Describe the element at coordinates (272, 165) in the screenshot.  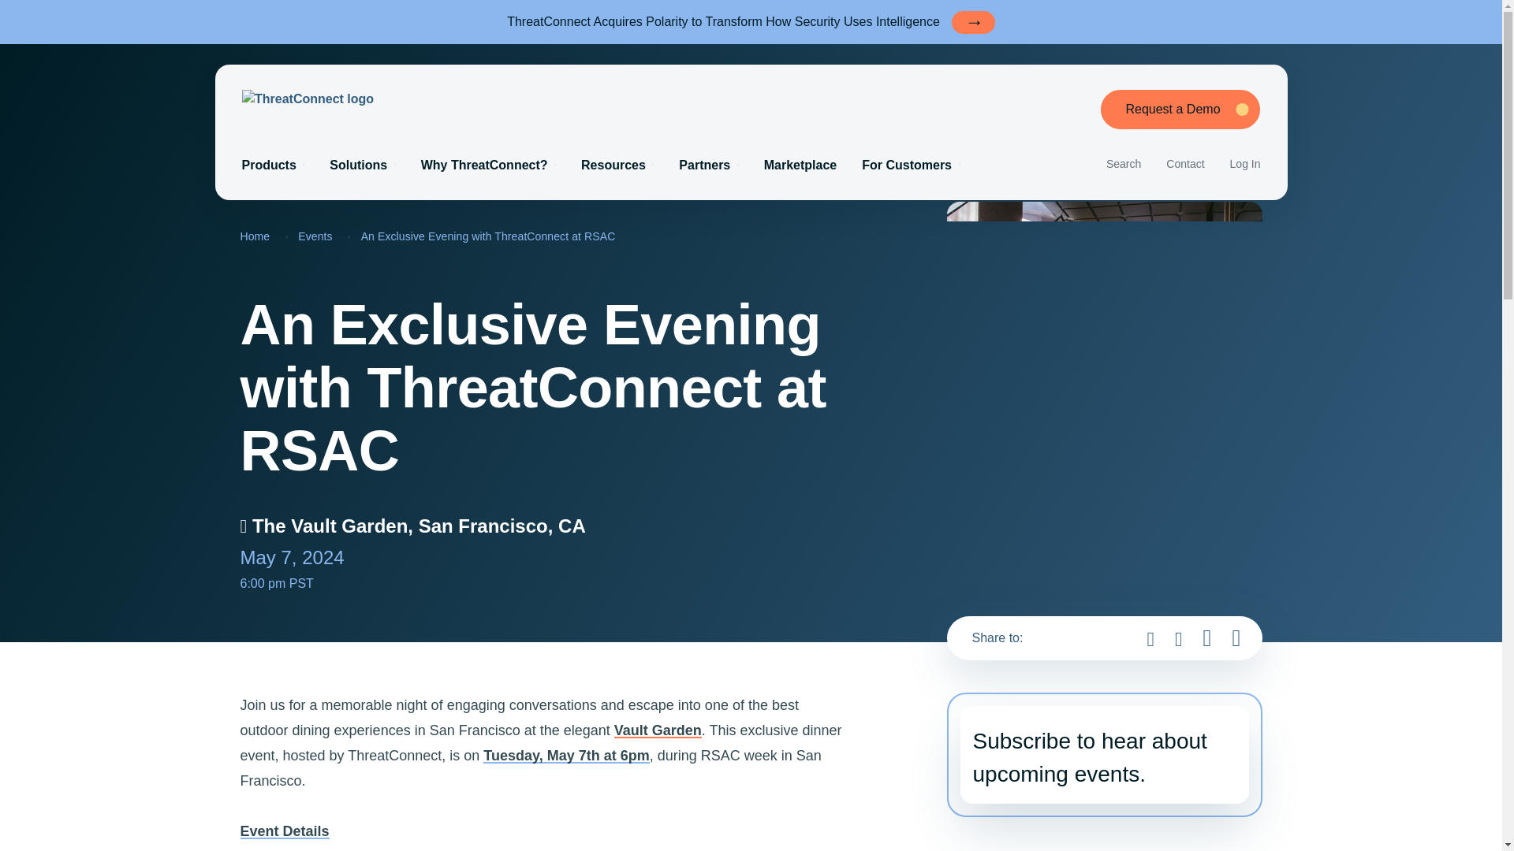
I see `Products` at that location.